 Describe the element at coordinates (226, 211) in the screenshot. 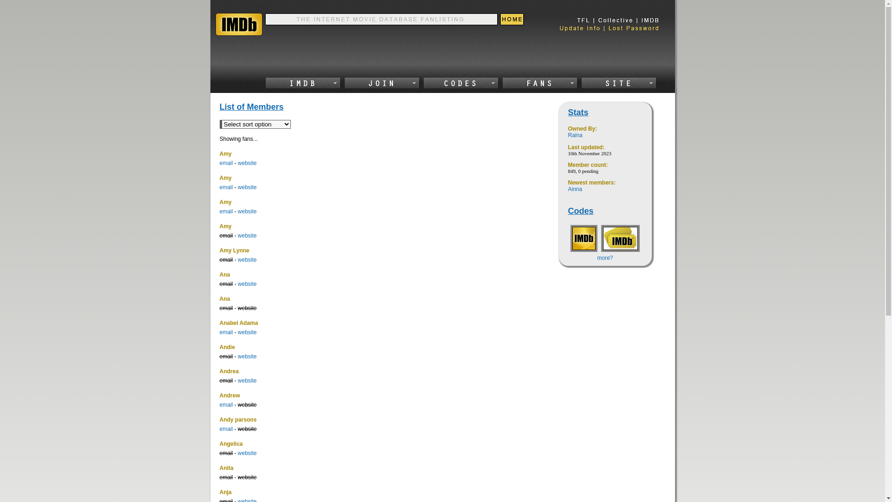

I see `email` at that location.